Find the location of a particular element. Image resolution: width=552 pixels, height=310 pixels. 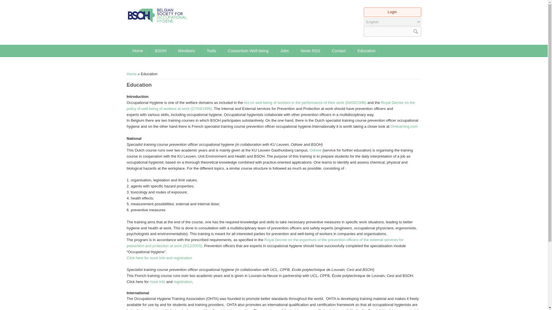

Enter the terms you wish to search for. is located at coordinates (392, 32).